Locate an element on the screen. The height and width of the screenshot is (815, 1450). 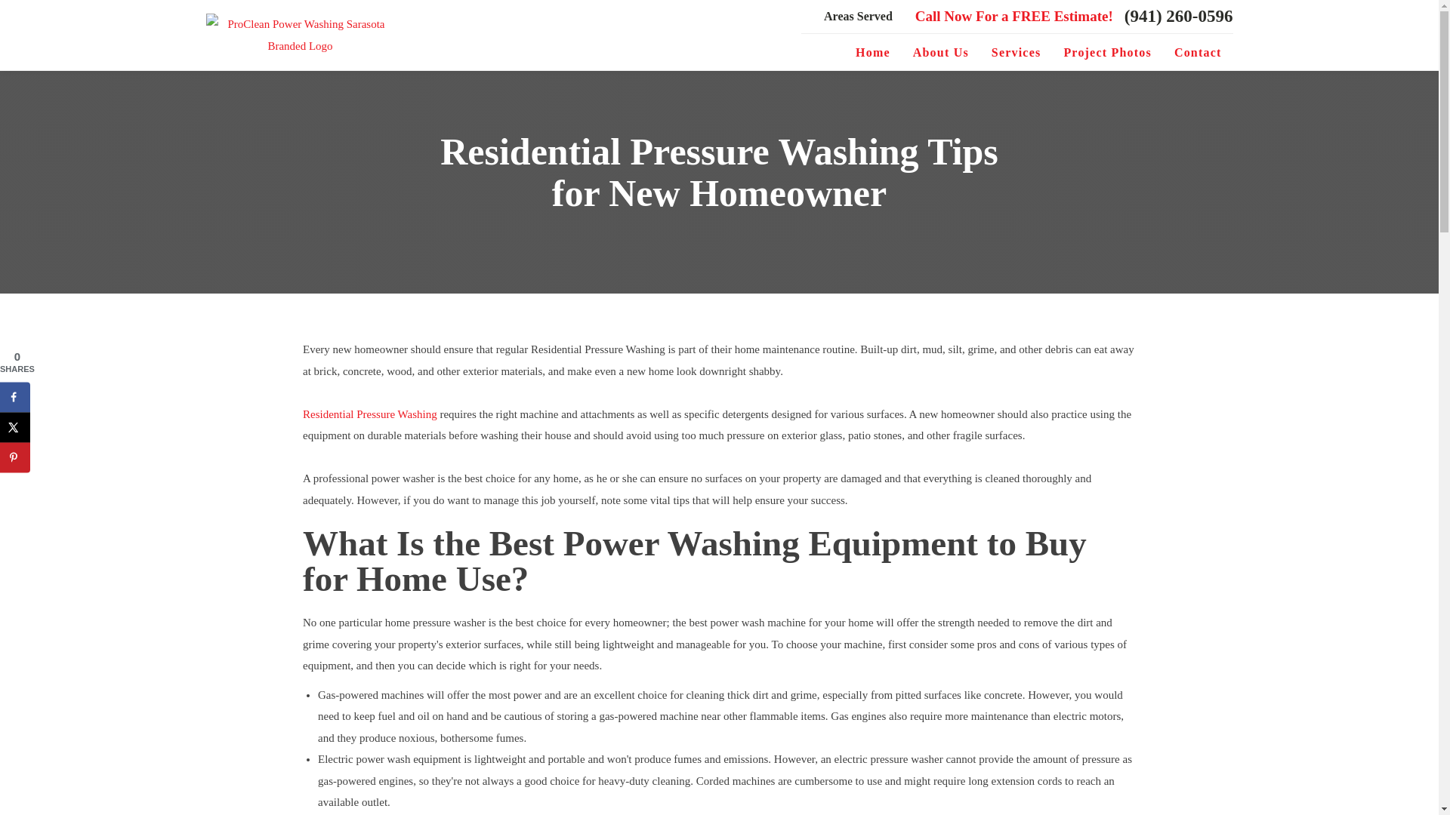
Share on X is located at coordinates (15, 427).